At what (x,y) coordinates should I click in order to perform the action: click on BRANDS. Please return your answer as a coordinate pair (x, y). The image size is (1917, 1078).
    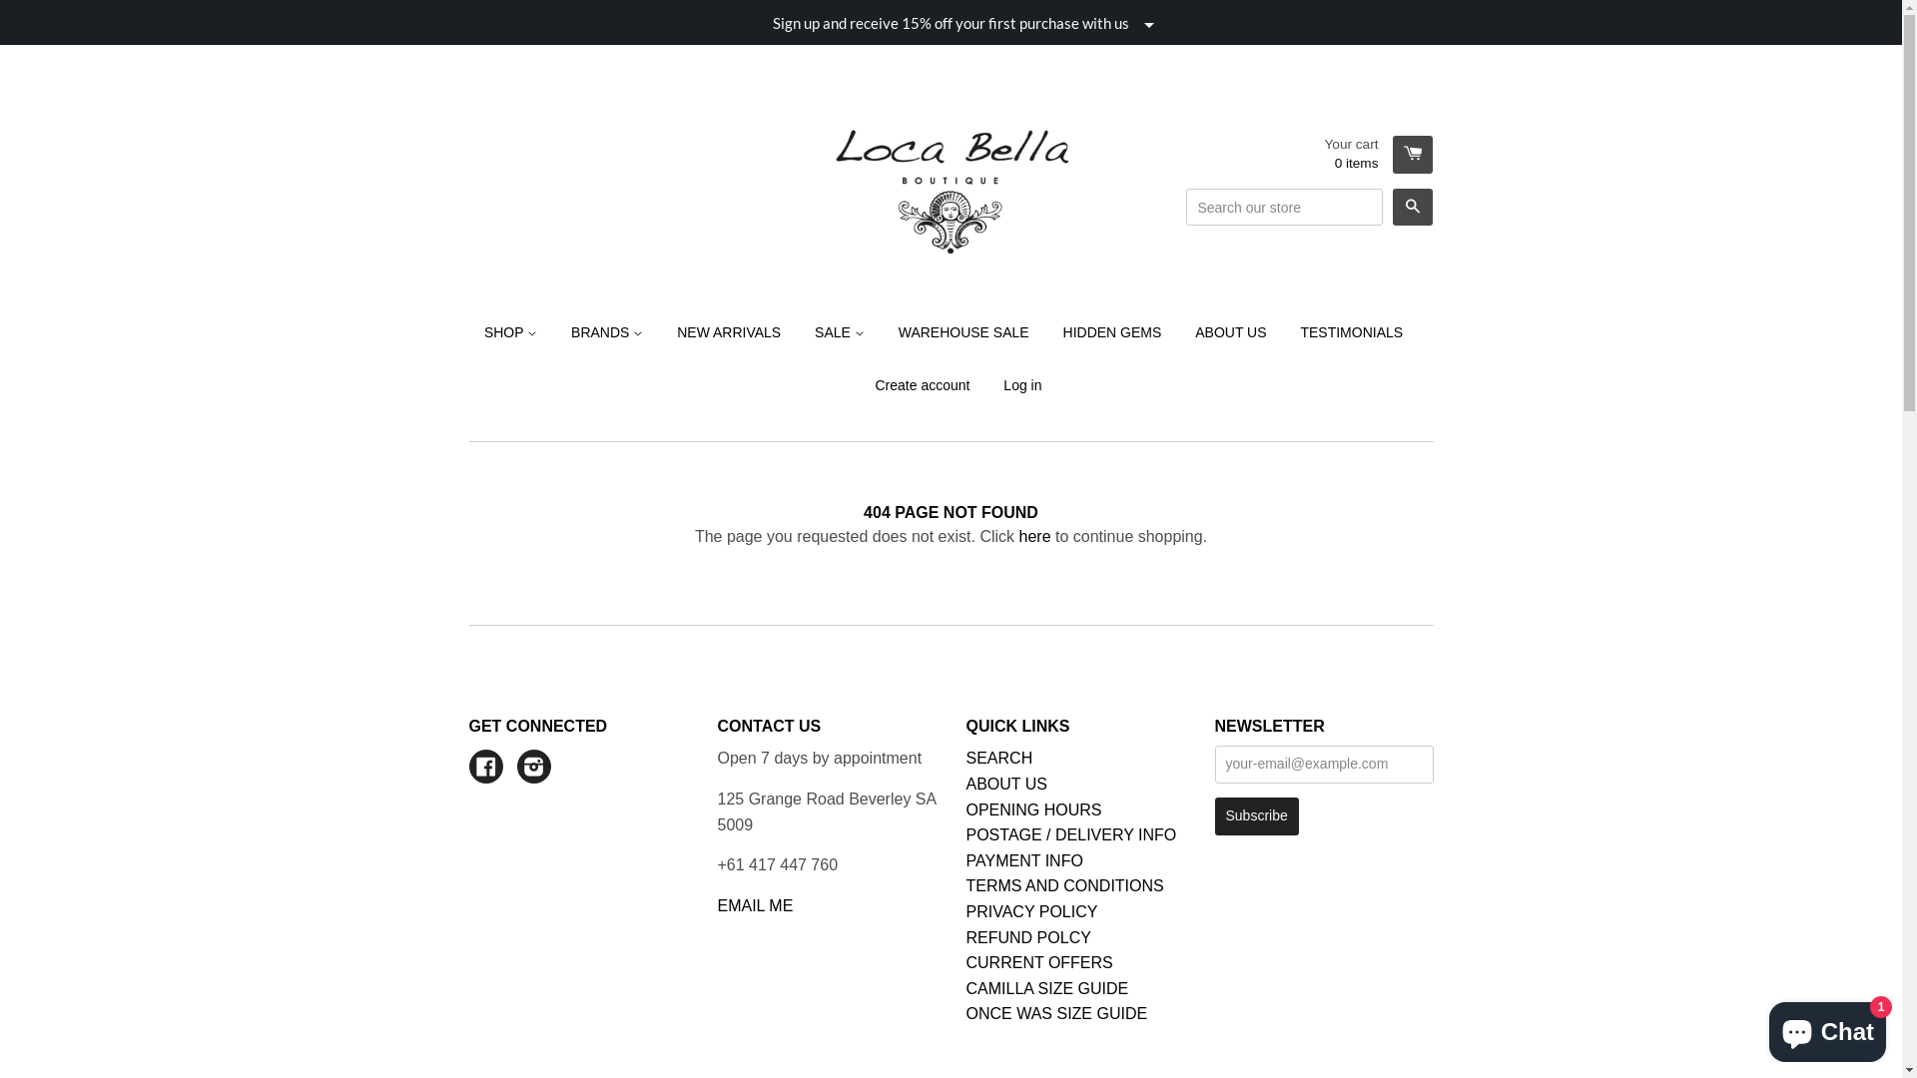
    Looking at the image, I should click on (607, 332).